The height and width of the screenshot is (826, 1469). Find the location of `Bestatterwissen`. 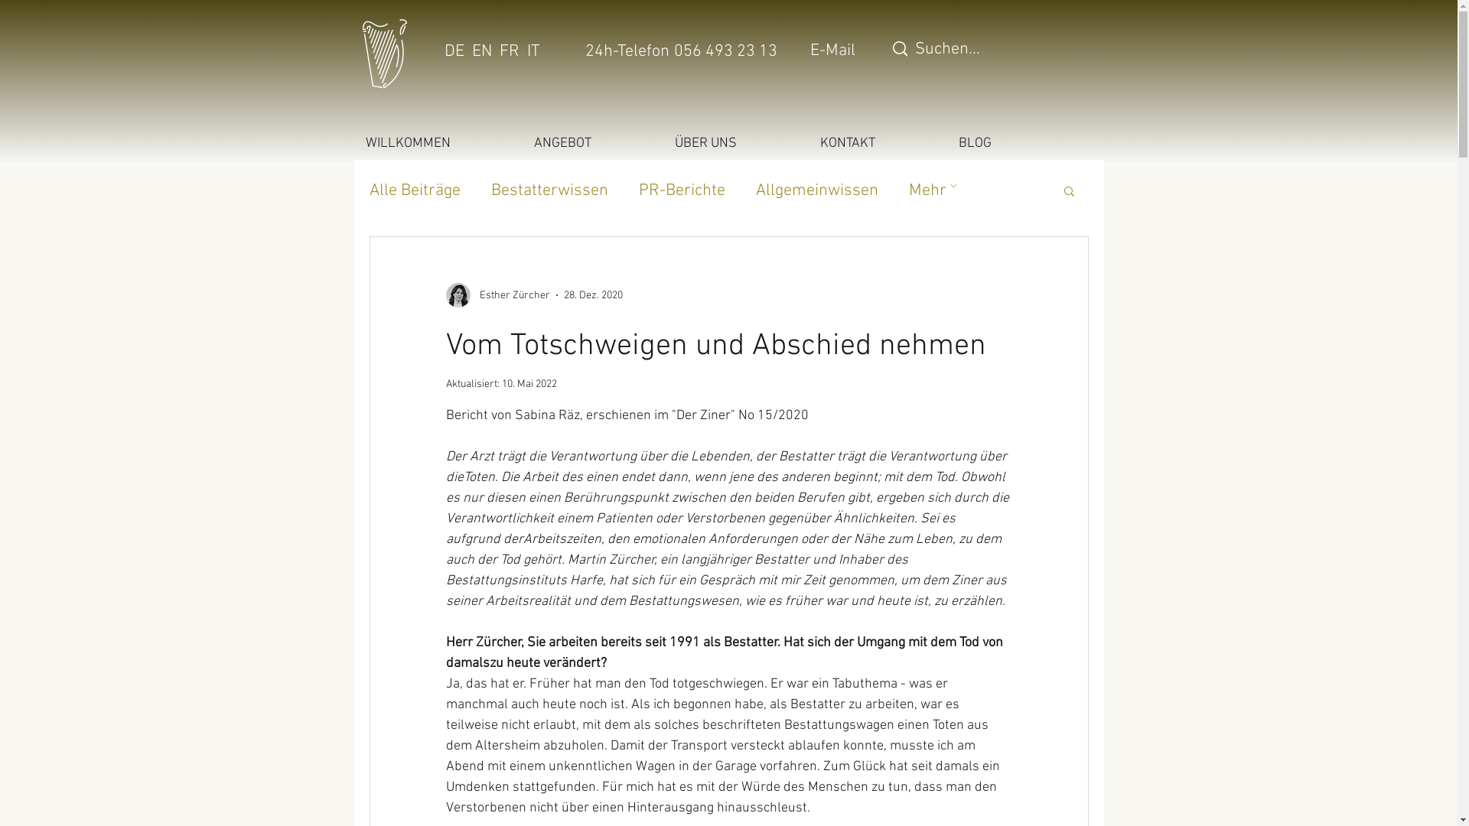

Bestatterwissen is located at coordinates (549, 191).